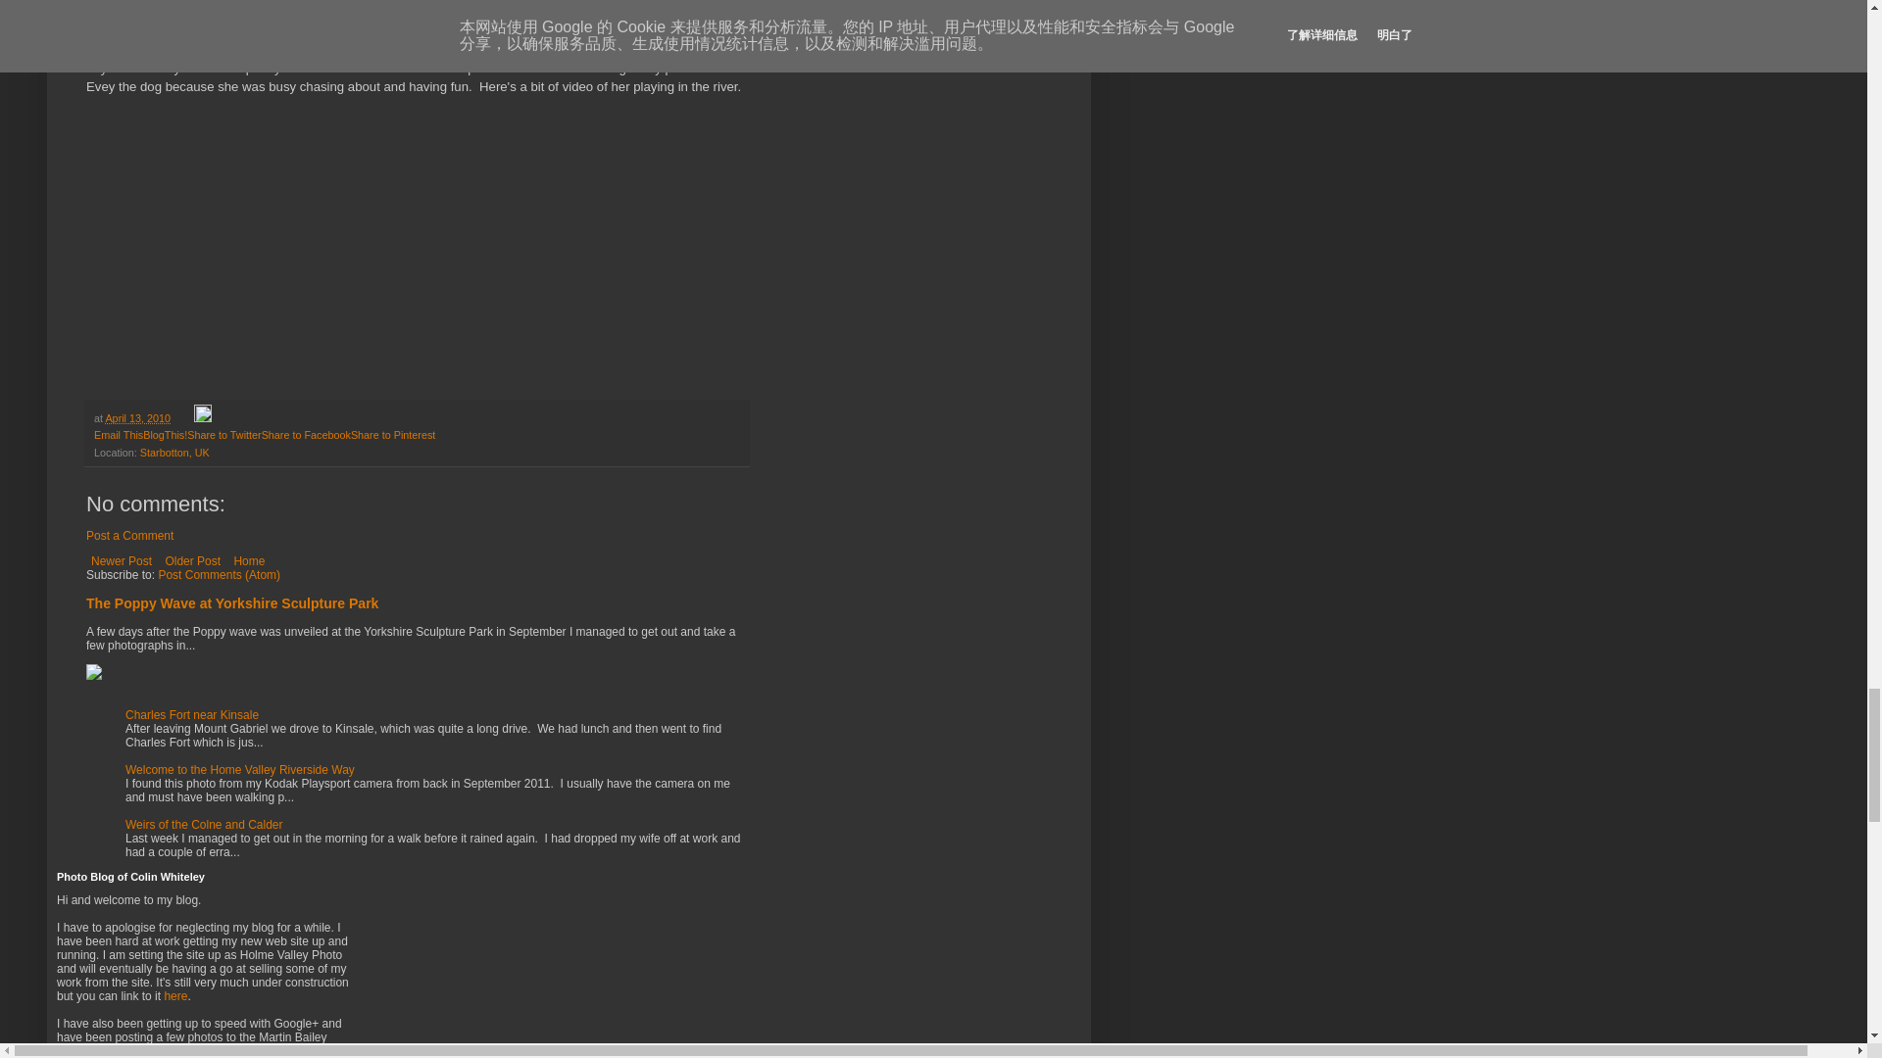  What do you see at coordinates (174, 452) in the screenshot?
I see `Starbotton, UK` at bounding box center [174, 452].